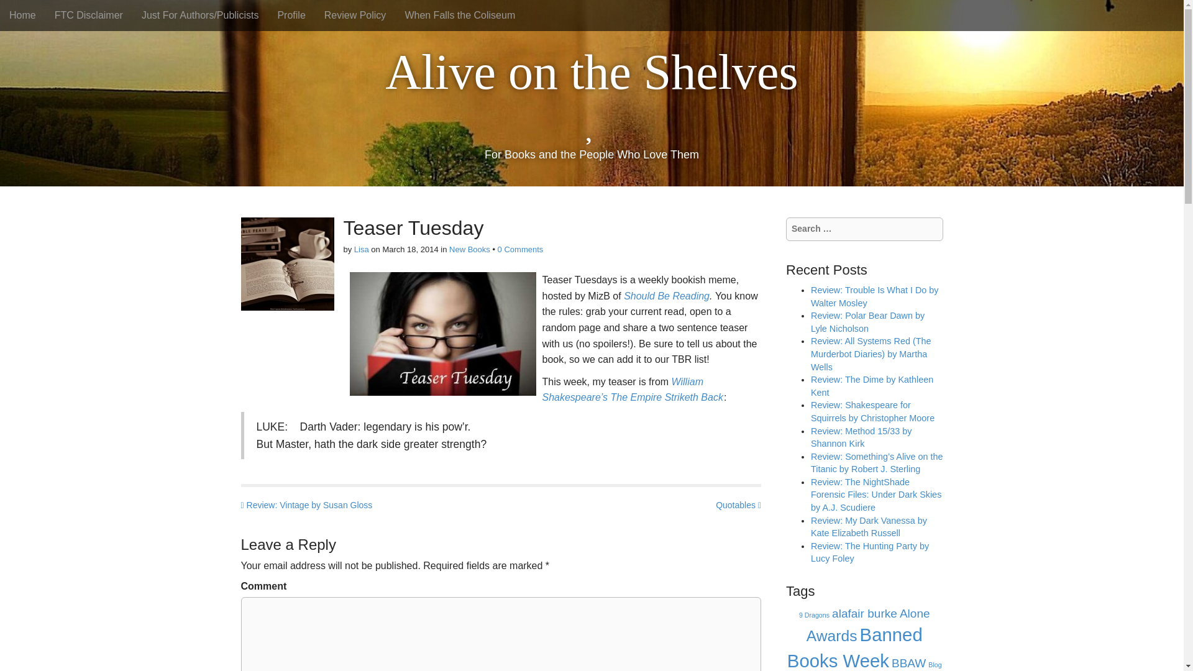 The width and height of the screenshot is (1193, 671). What do you see at coordinates (738, 506) in the screenshot?
I see `Quotables` at bounding box center [738, 506].